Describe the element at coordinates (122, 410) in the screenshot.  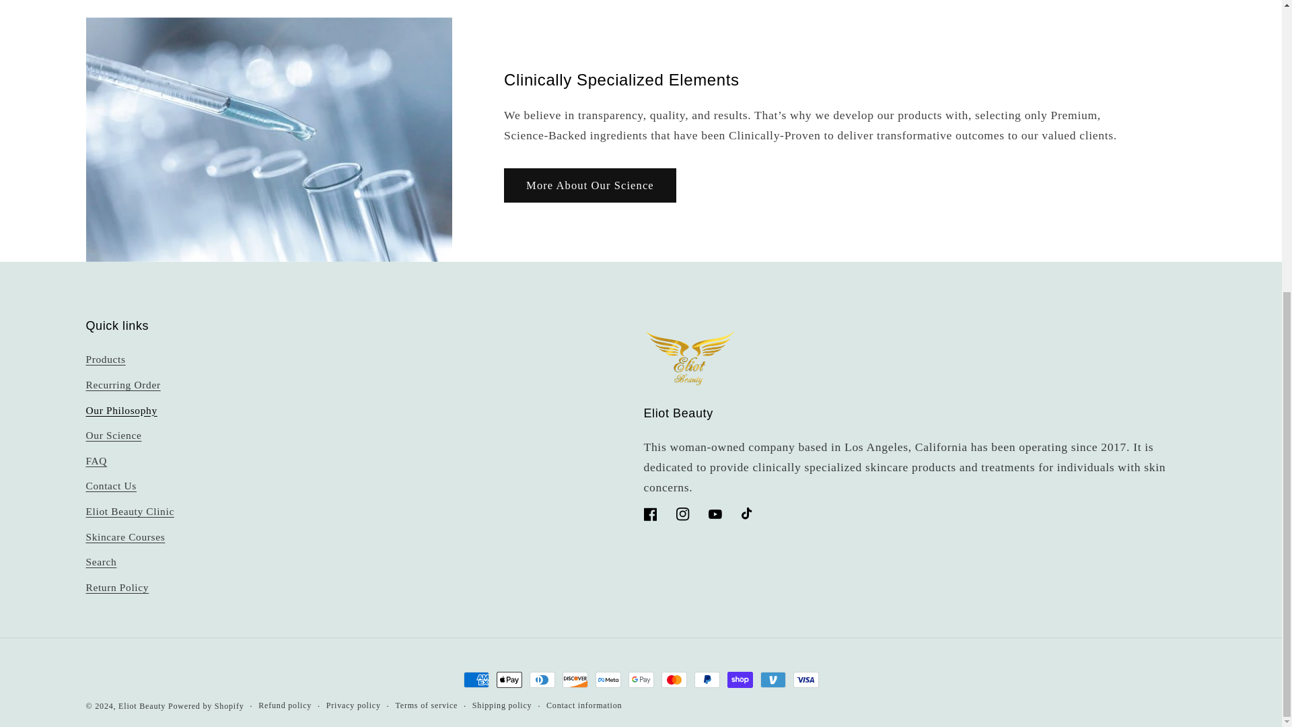
I see `Our Philosophy` at that location.